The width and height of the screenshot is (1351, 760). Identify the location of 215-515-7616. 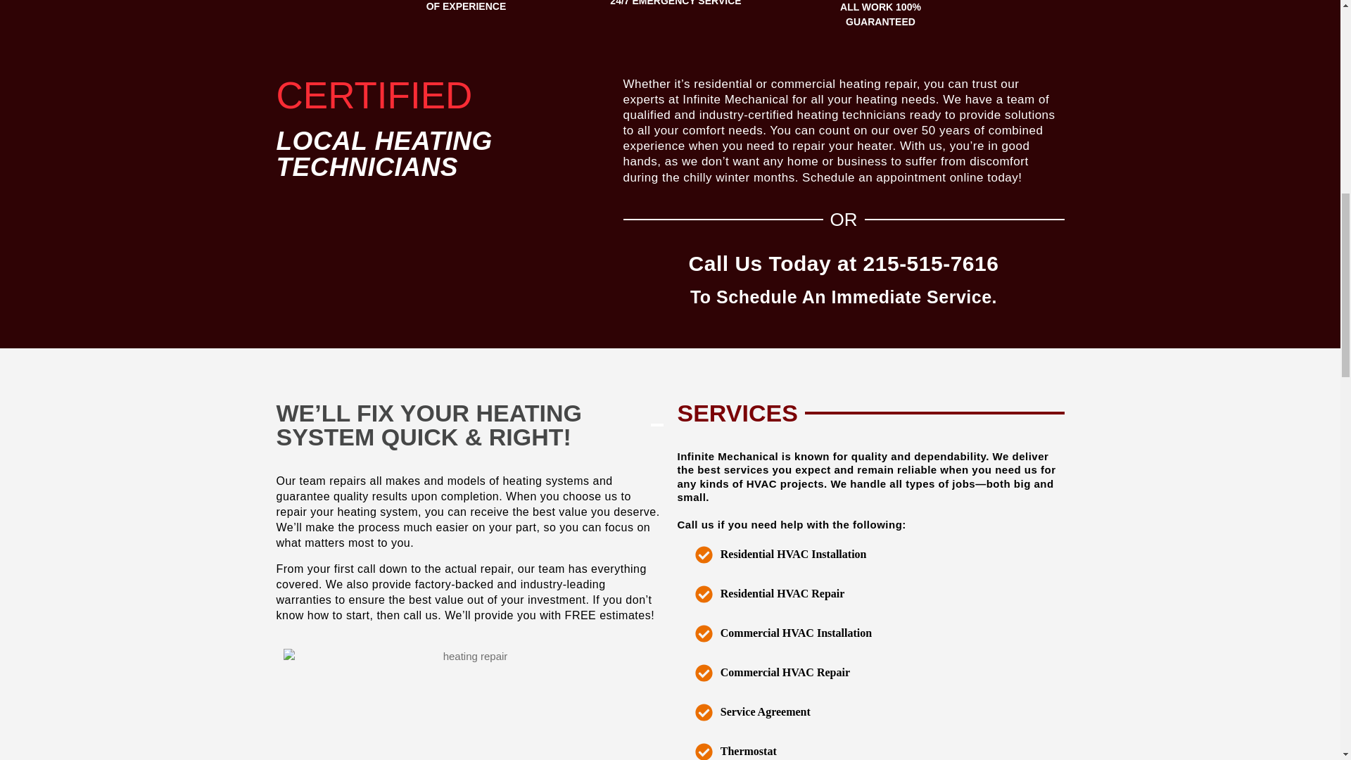
(931, 263).